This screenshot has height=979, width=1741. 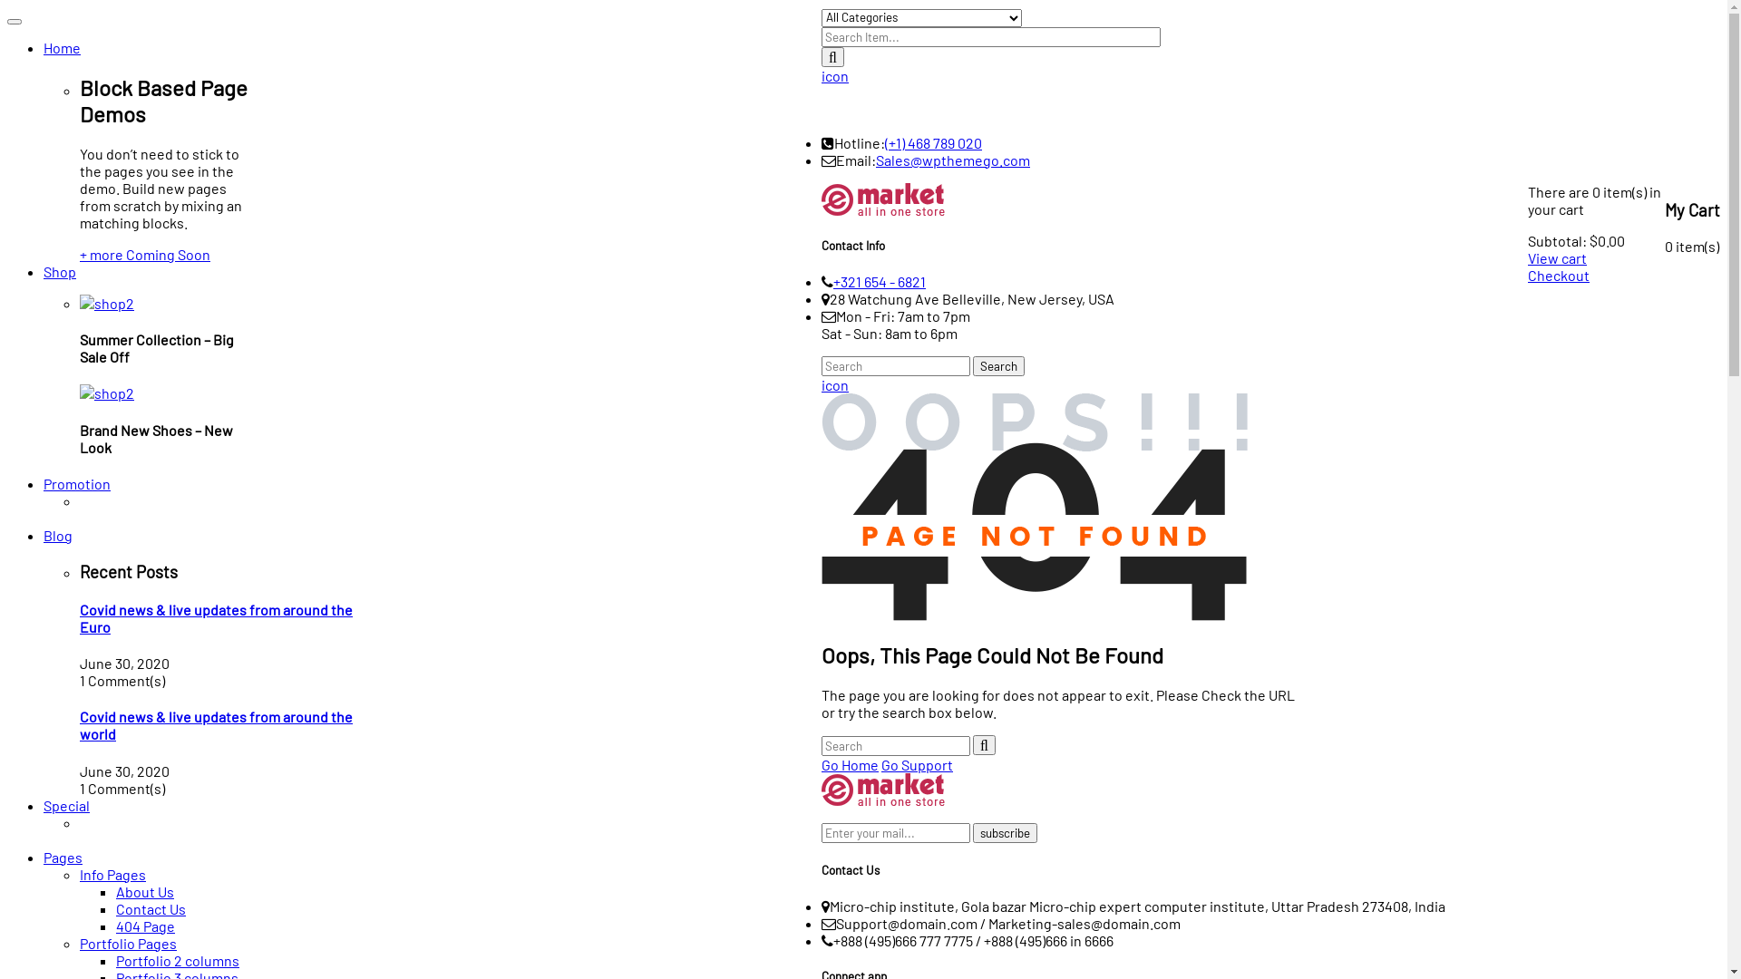 I want to click on Sales@wpthemego.com, so click(x=953, y=160).